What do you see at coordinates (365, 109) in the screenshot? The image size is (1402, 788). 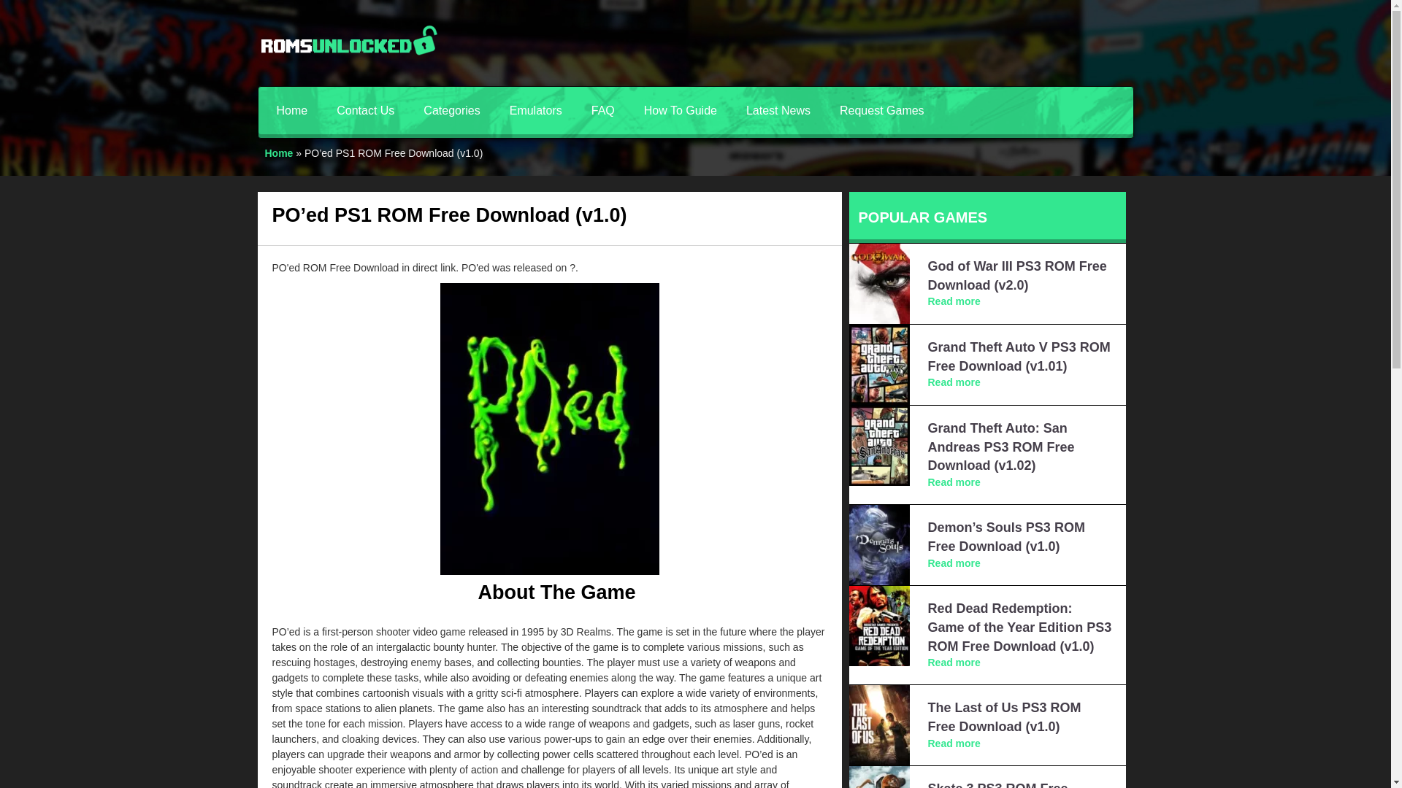 I see `Contact Us` at bounding box center [365, 109].